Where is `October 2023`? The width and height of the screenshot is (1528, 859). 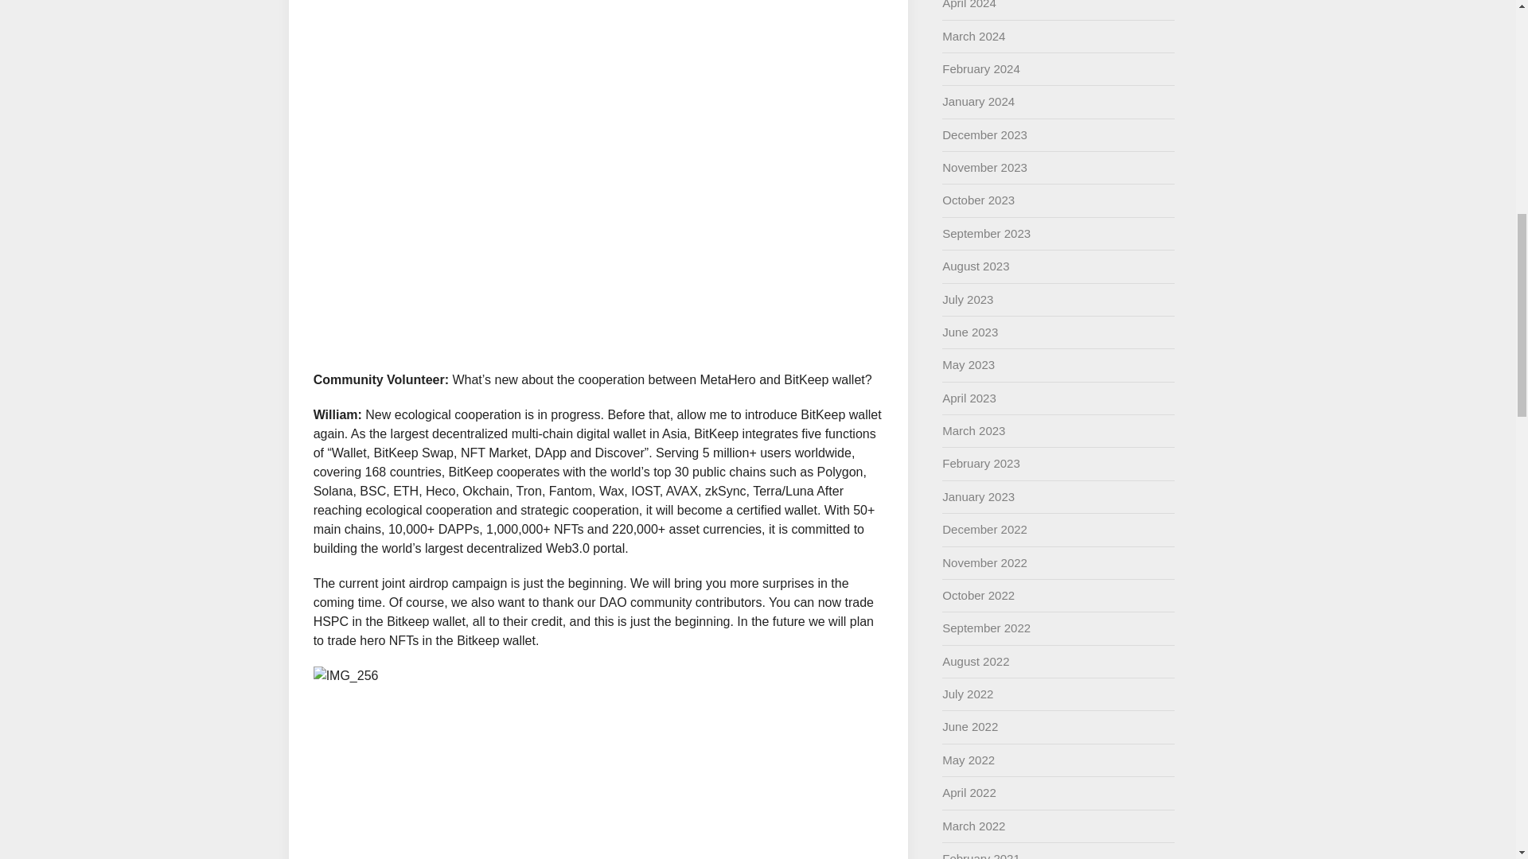
October 2023 is located at coordinates (978, 200).